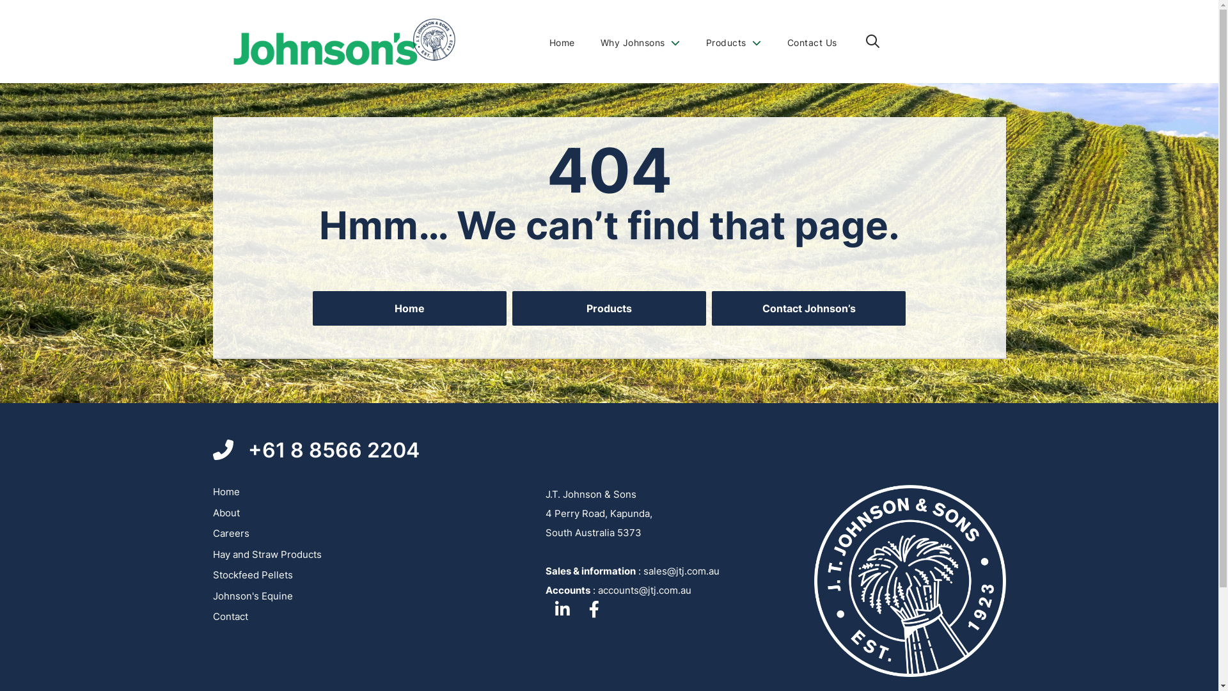 The image size is (1228, 691). I want to click on Home, so click(562, 42).